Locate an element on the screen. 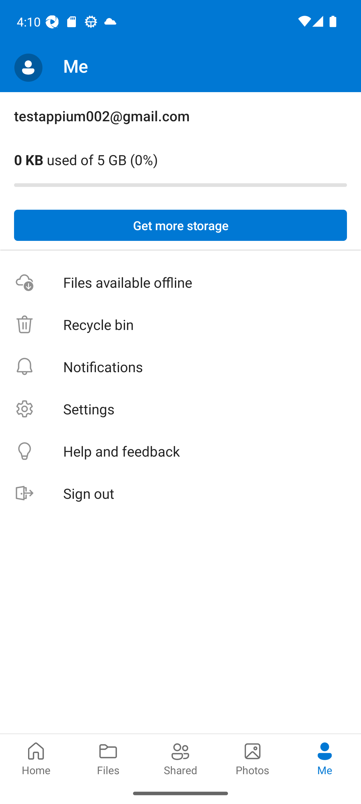 The width and height of the screenshot is (361, 804). Sign out is located at coordinates (180, 494).